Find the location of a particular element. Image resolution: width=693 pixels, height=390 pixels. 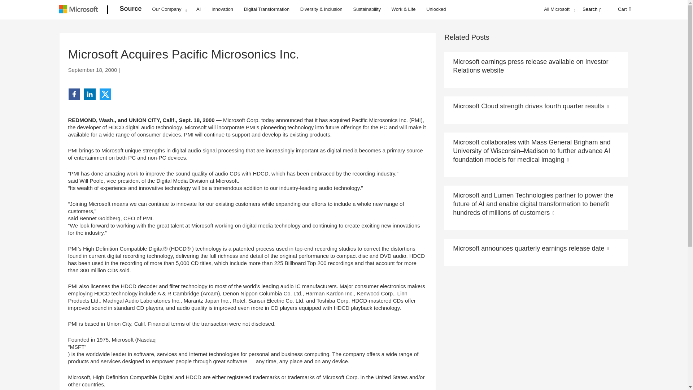

Our Company is located at coordinates (169, 9).